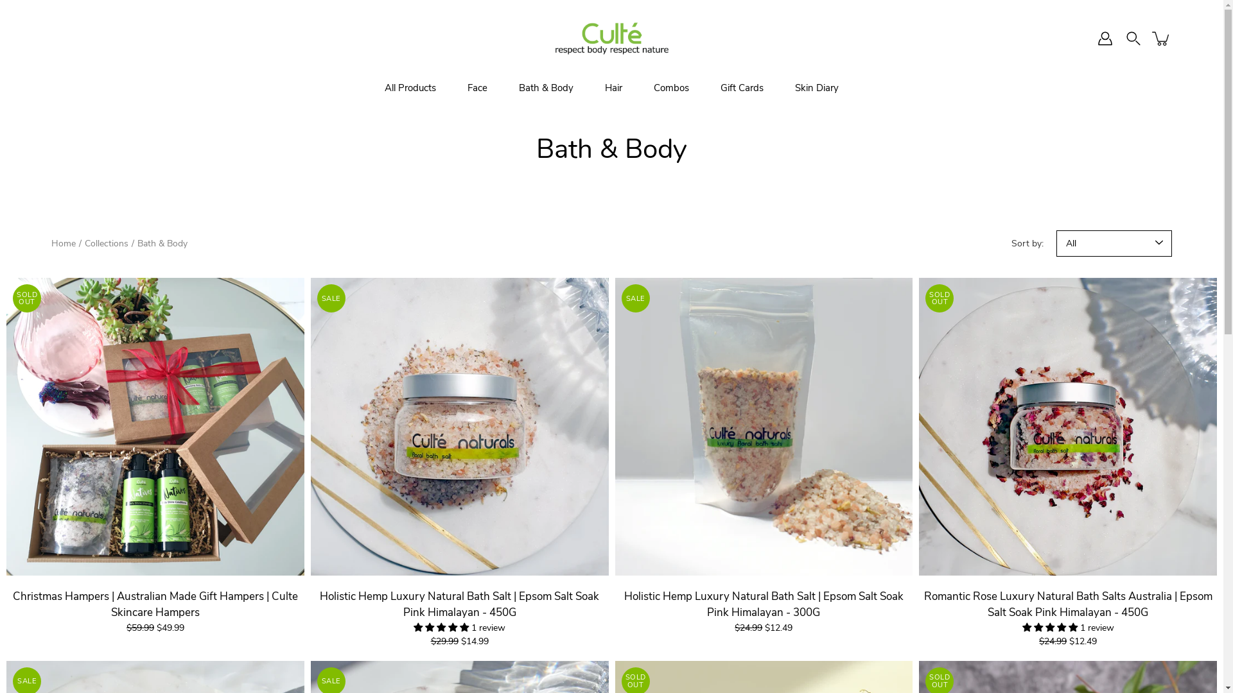 Image resolution: width=1233 pixels, height=693 pixels. I want to click on SOLD
OUT, so click(1068, 427).